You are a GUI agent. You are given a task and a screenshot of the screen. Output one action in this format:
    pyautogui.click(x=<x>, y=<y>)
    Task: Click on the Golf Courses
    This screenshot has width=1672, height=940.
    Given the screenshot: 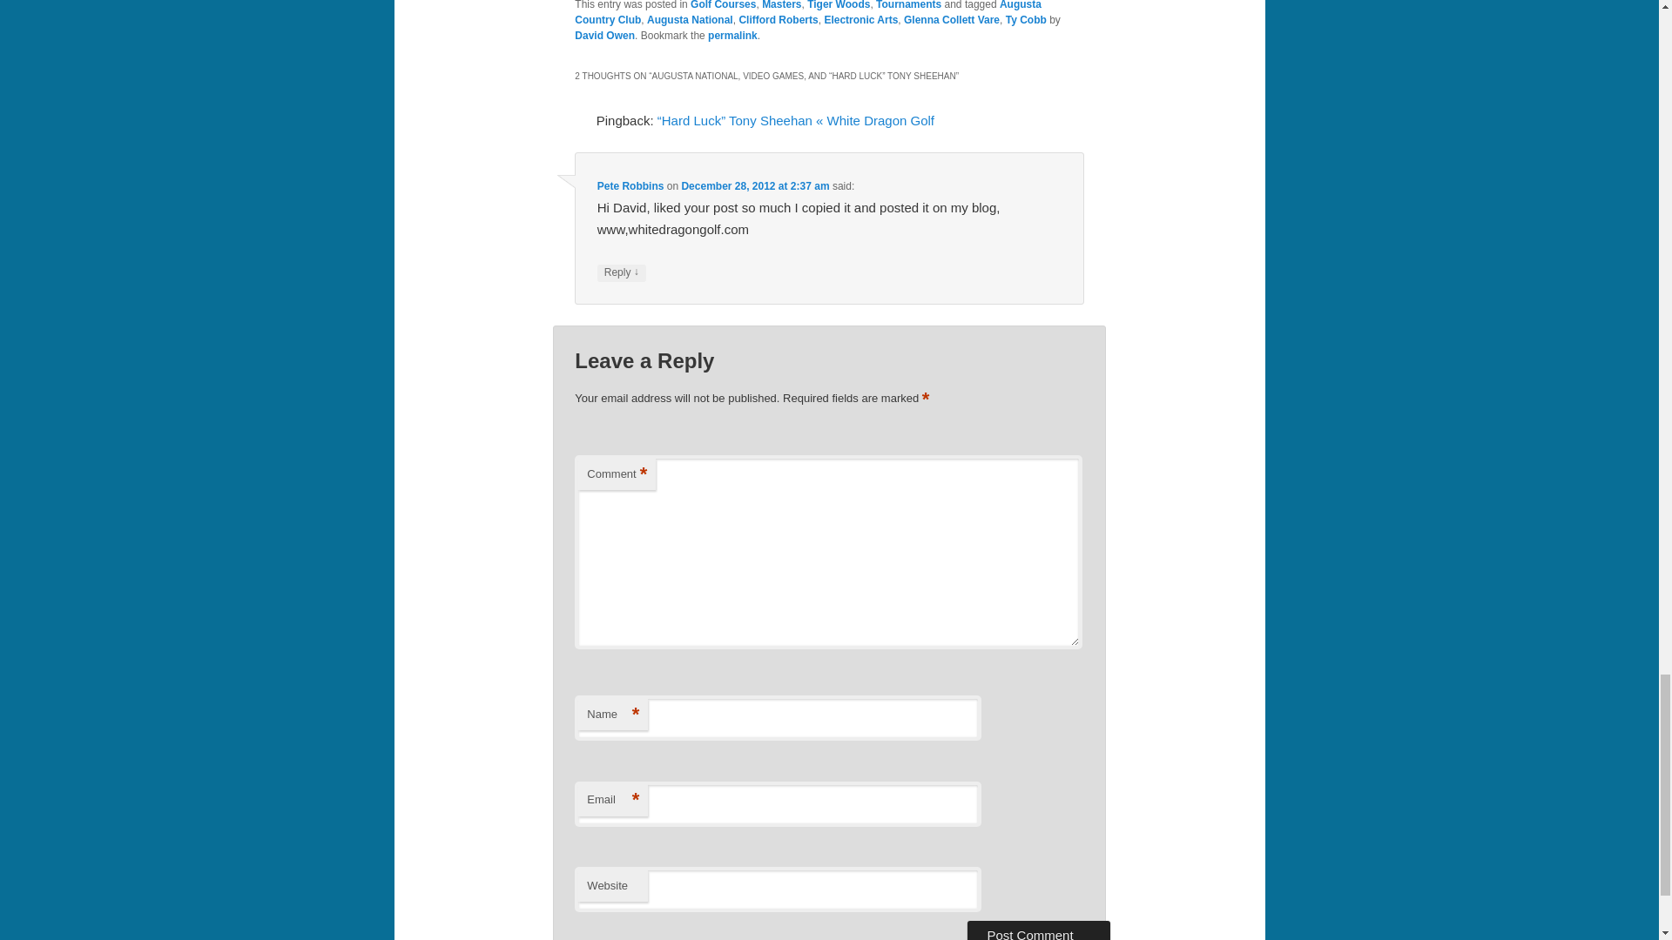 What is the action you would take?
    pyautogui.click(x=723, y=5)
    